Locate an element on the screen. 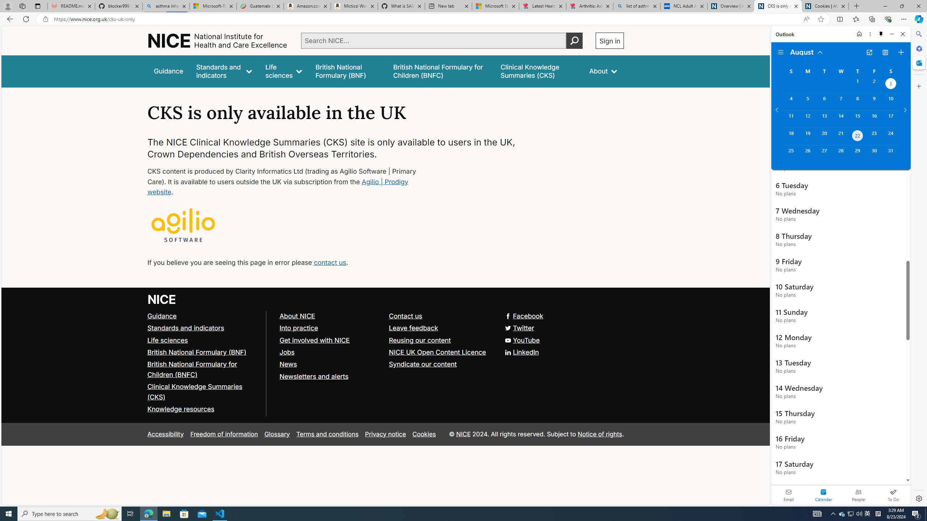  Saturday, August 10, 2024.  is located at coordinates (891, 102).